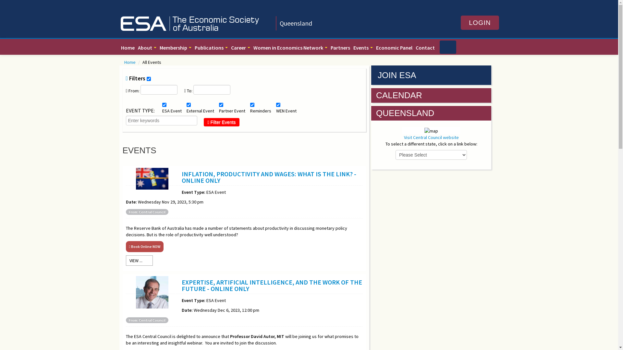  What do you see at coordinates (128, 48) in the screenshot?
I see `Home` at bounding box center [128, 48].